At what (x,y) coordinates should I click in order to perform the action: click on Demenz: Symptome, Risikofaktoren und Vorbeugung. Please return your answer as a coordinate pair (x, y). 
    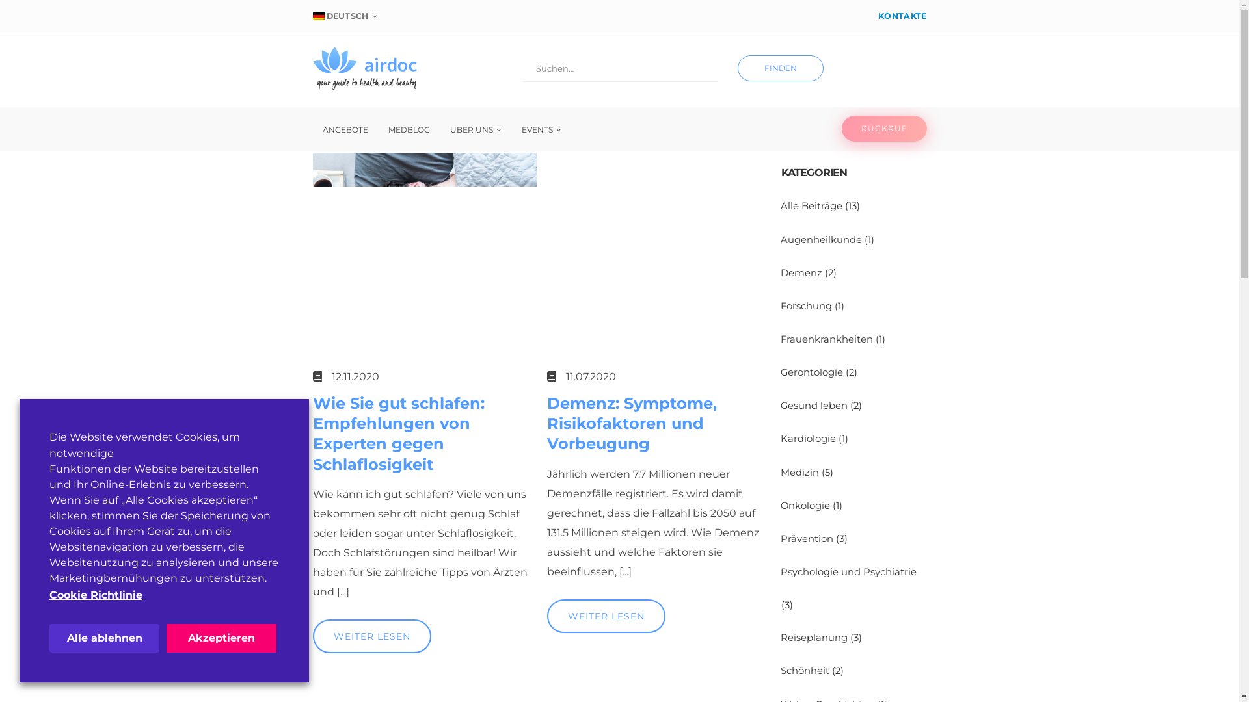
    Looking at the image, I should click on (658, 424).